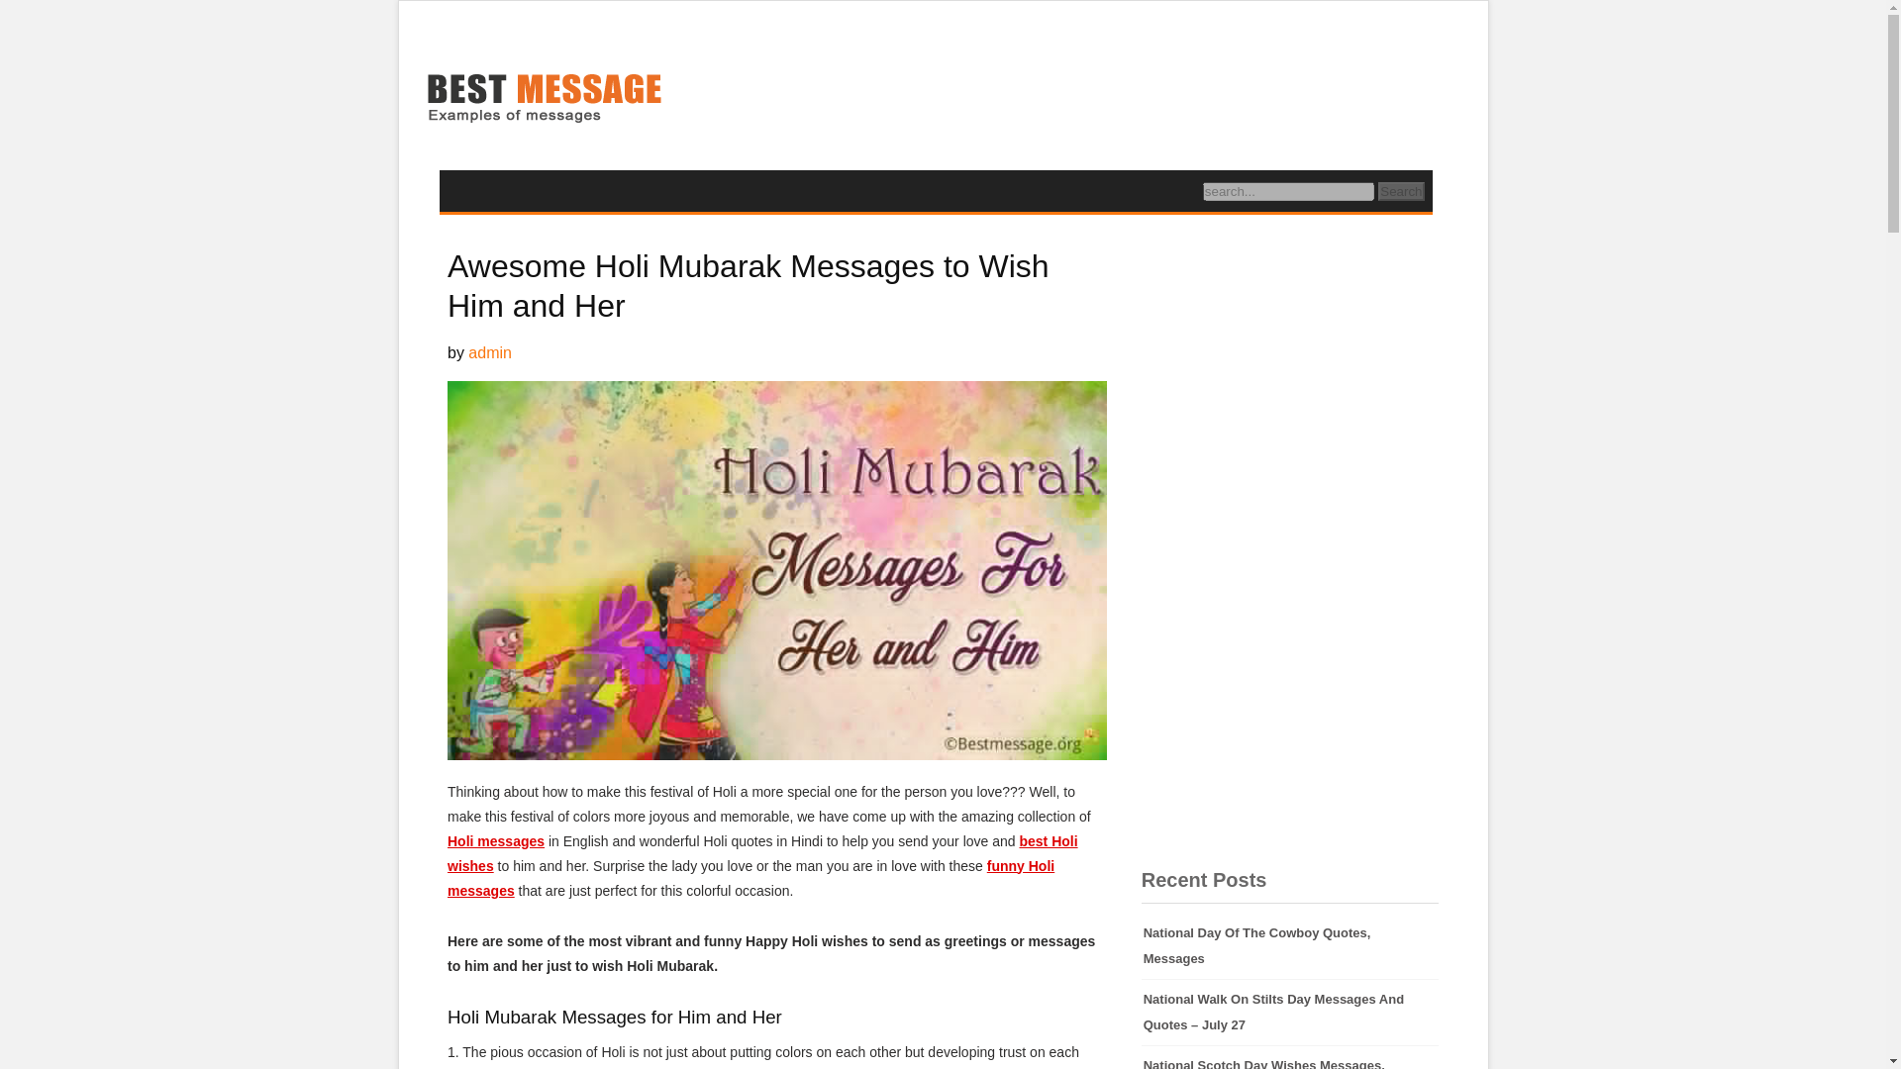 This screenshot has height=1069, width=1901. What do you see at coordinates (1290, 946) in the screenshot?
I see `National Day Of The Cowboy Quotes, Messages` at bounding box center [1290, 946].